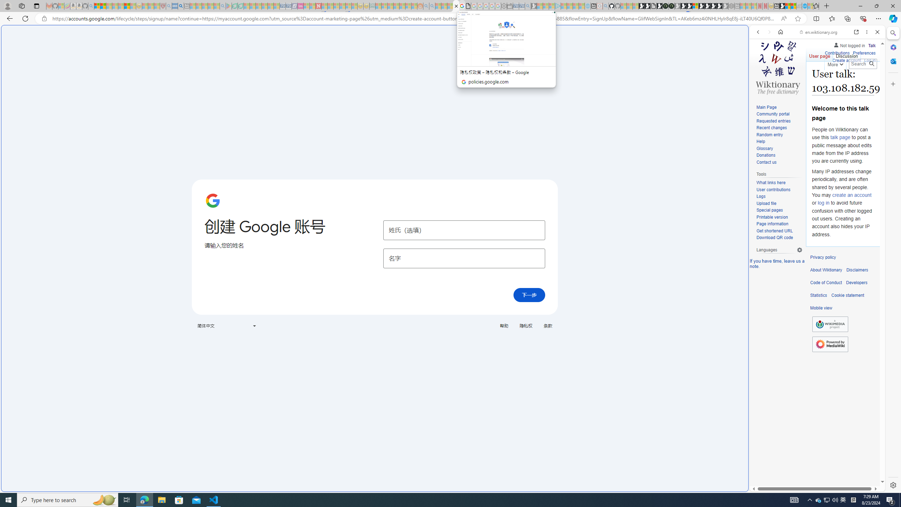  I want to click on utah sues federal government - Search, so click(180, 6).